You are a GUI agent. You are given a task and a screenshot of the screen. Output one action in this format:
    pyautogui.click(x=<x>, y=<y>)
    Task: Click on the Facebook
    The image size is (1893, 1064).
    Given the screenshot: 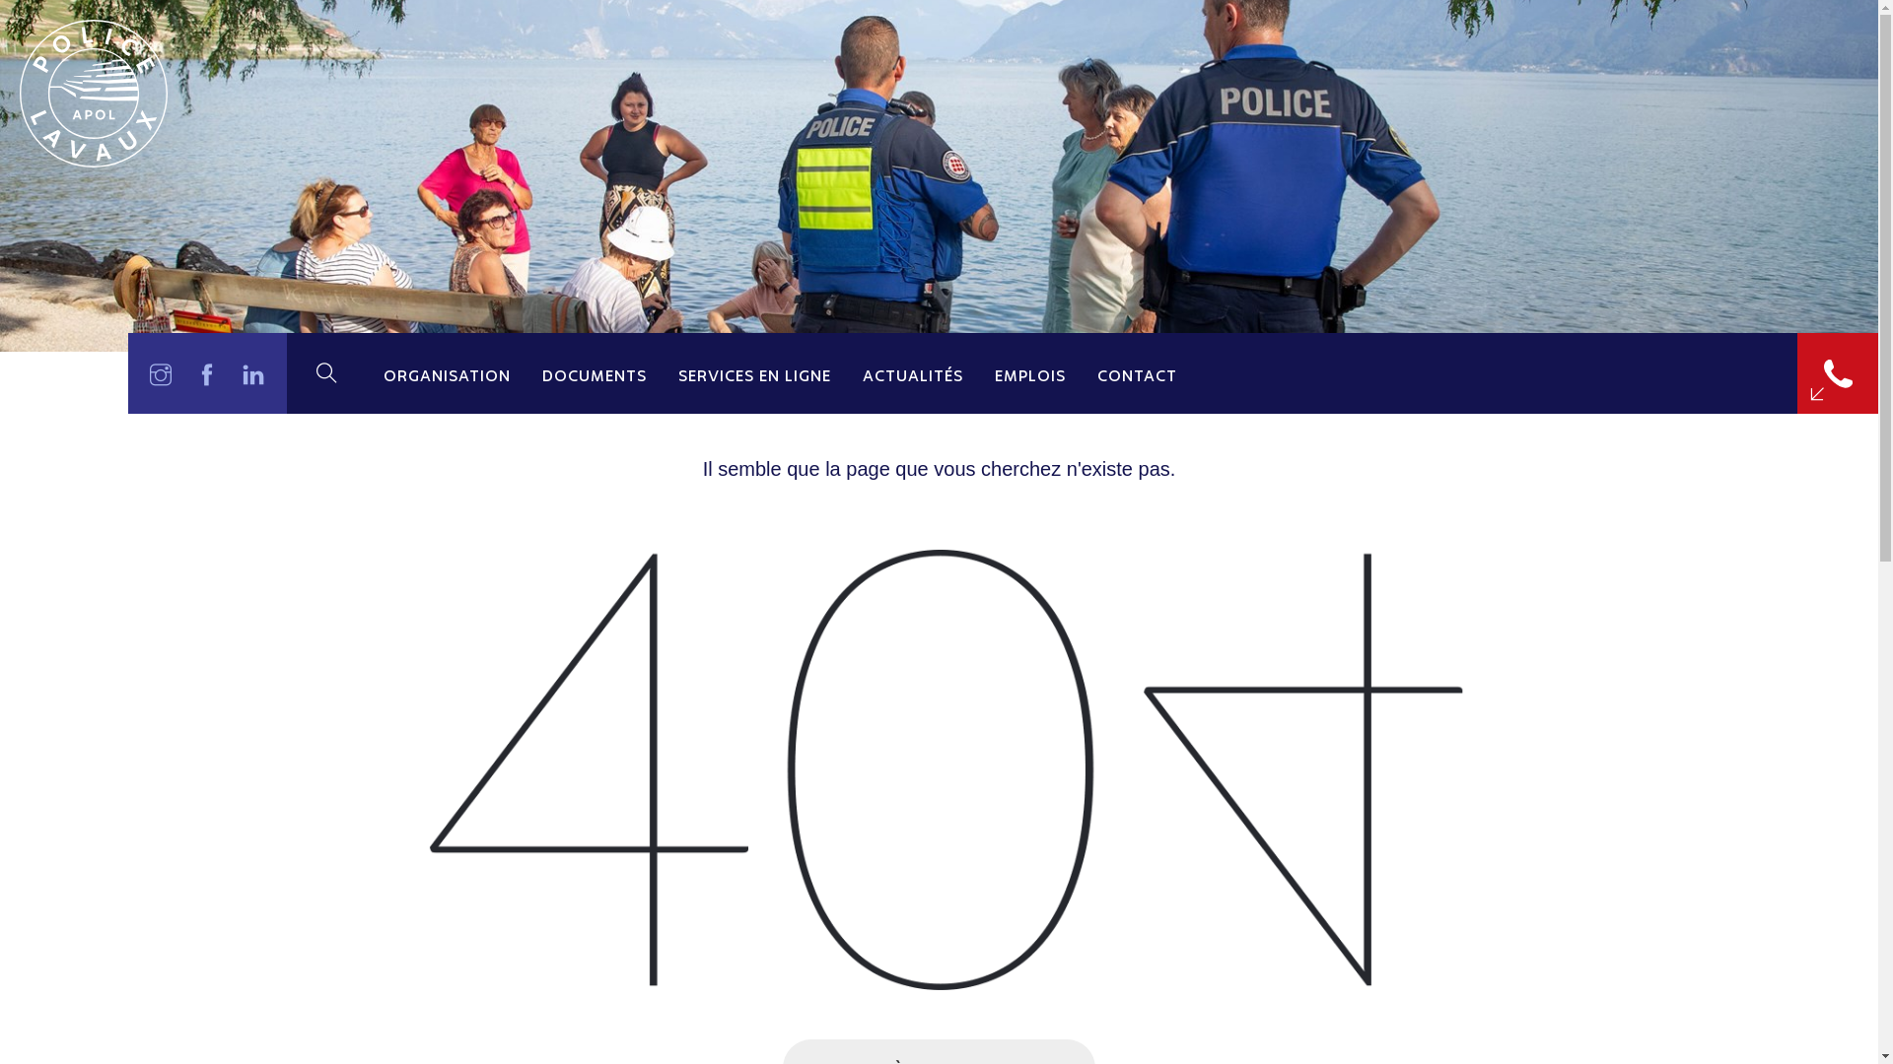 What is the action you would take?
    pyautogui.click(x=207, y=373)
    